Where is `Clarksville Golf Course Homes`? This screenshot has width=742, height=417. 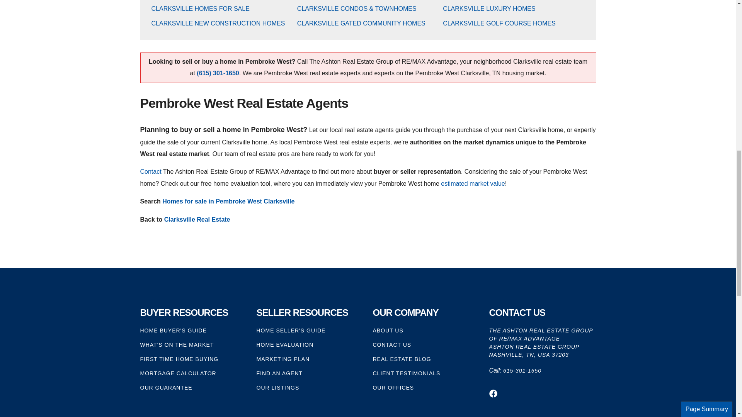
Clarksville Golf Course Homes is located at coordinates (499, 23).